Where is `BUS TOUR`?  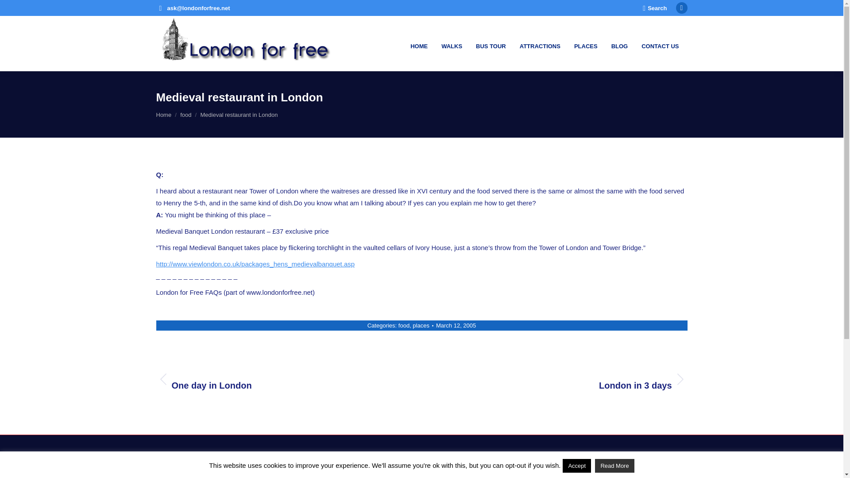
BUS TOUR is located at coordinates (659, 43).